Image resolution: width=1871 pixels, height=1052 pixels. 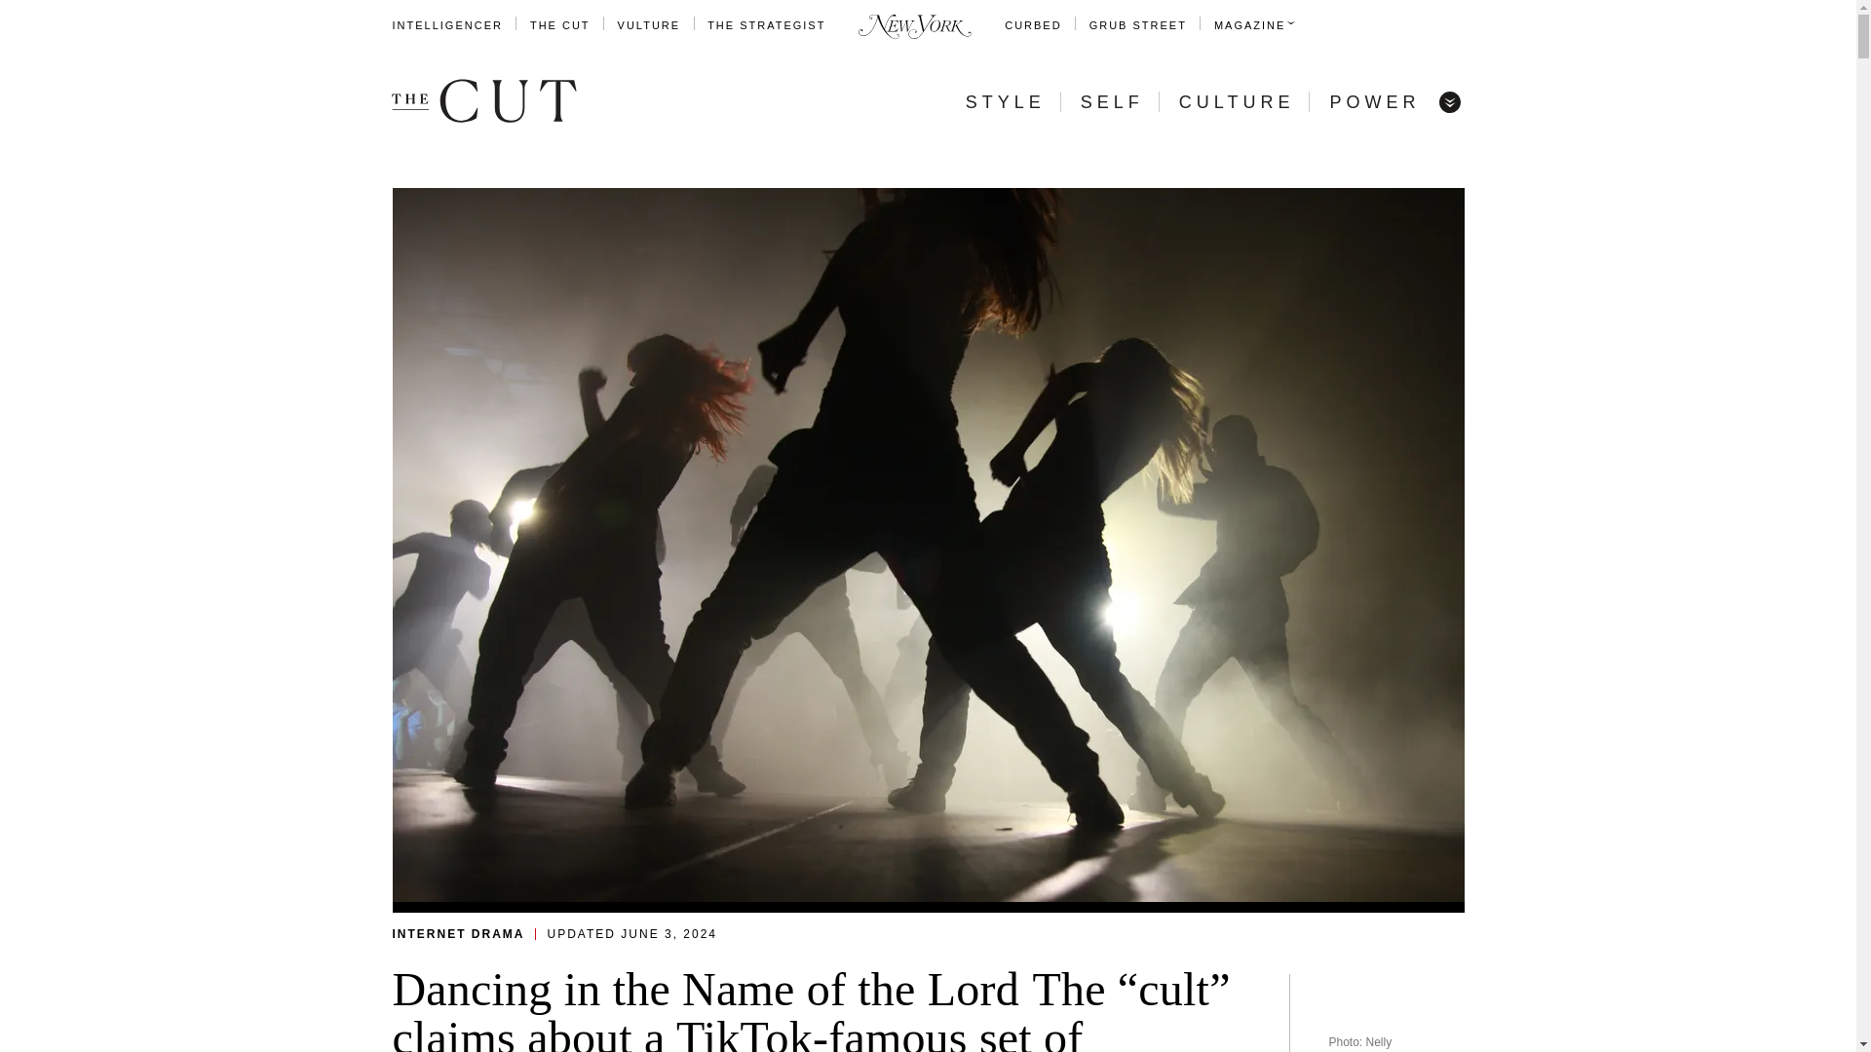 I want to click on THE STRATEGIST, so click(x=766, y=25).